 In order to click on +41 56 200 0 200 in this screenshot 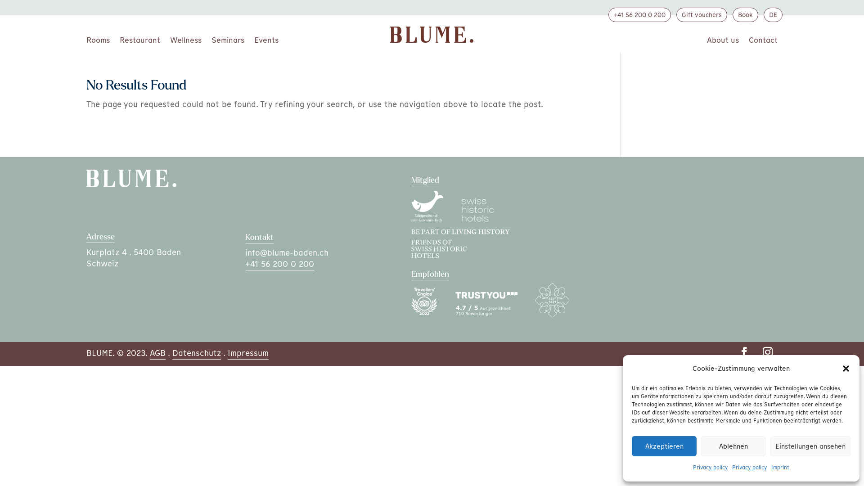, I will do `click(640, 15)`.